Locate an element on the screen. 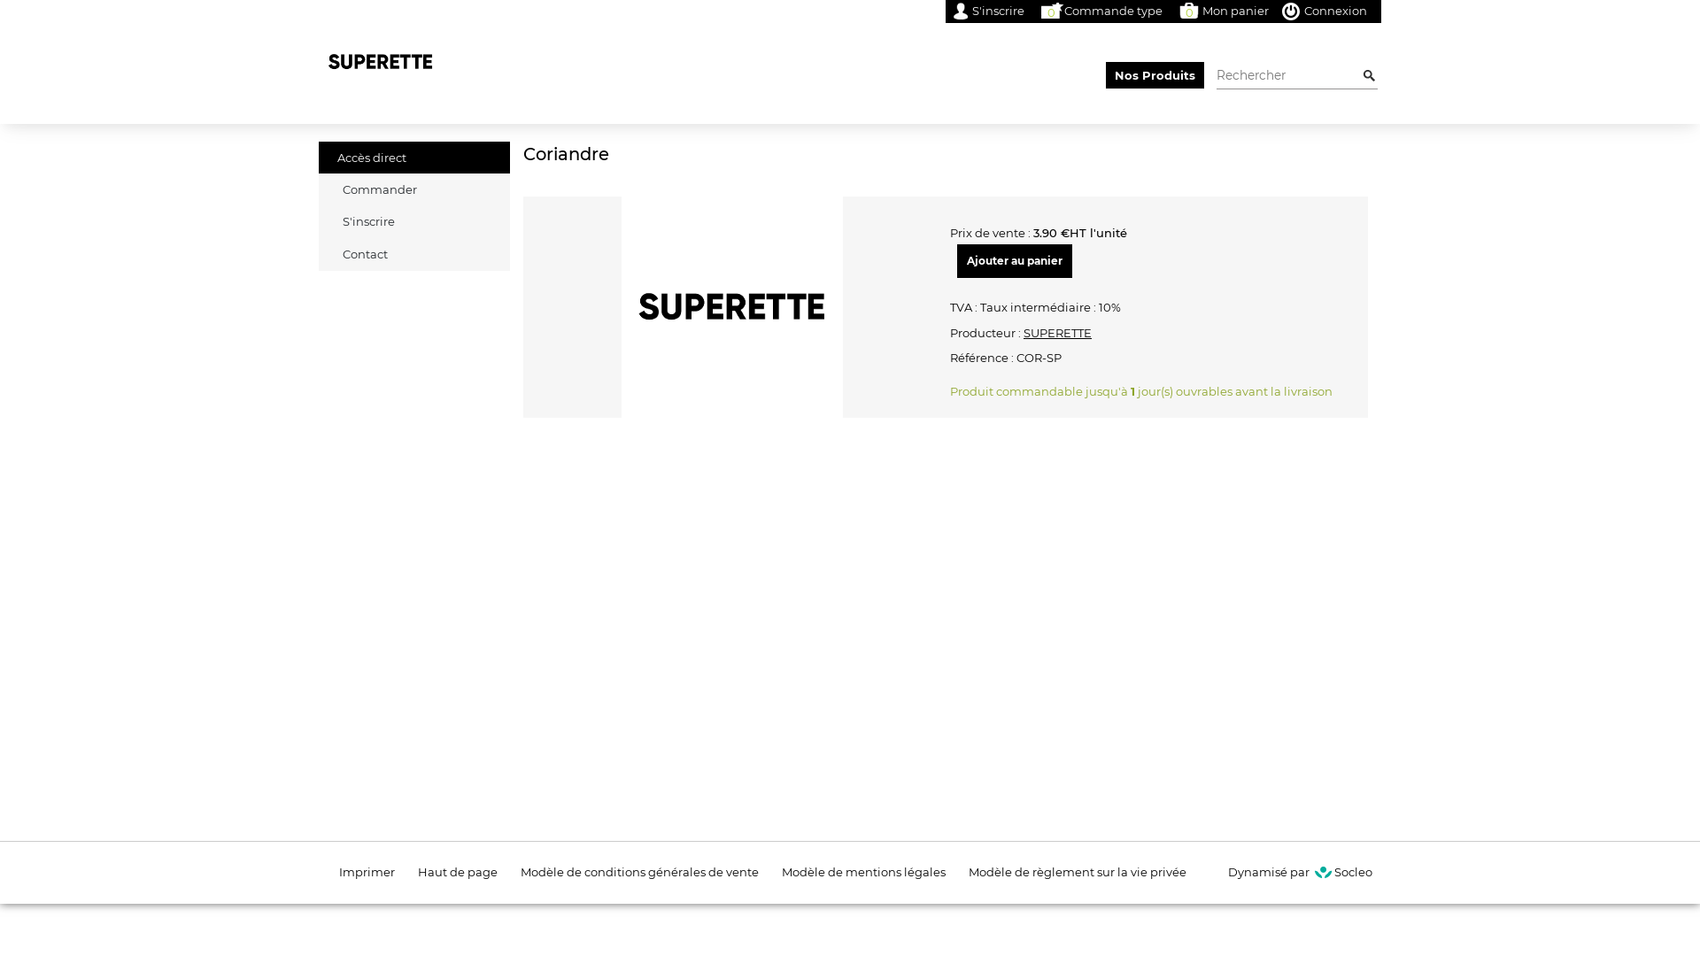 This screenshot has width=1700, height=956. 0
Commande type is located at coordinates (1100, 12).